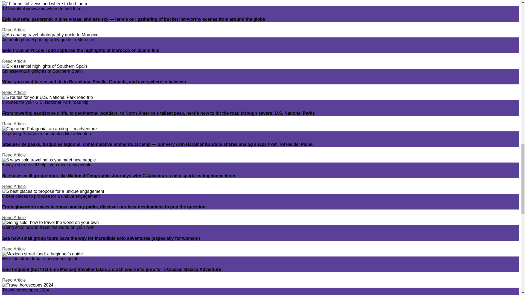 The height and width of the screenshot is (295, 525). What do you see at coordinates (14, 61) in the screenshot?
I see `Read Article` at bounding box center [14, 61].